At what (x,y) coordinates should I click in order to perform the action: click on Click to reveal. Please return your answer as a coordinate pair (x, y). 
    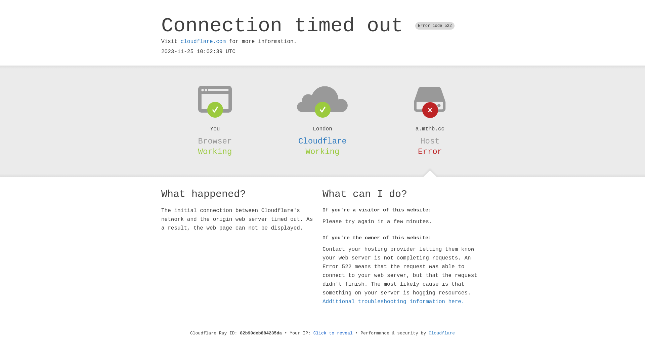
    Looking at the image, I should click on (333, 333).